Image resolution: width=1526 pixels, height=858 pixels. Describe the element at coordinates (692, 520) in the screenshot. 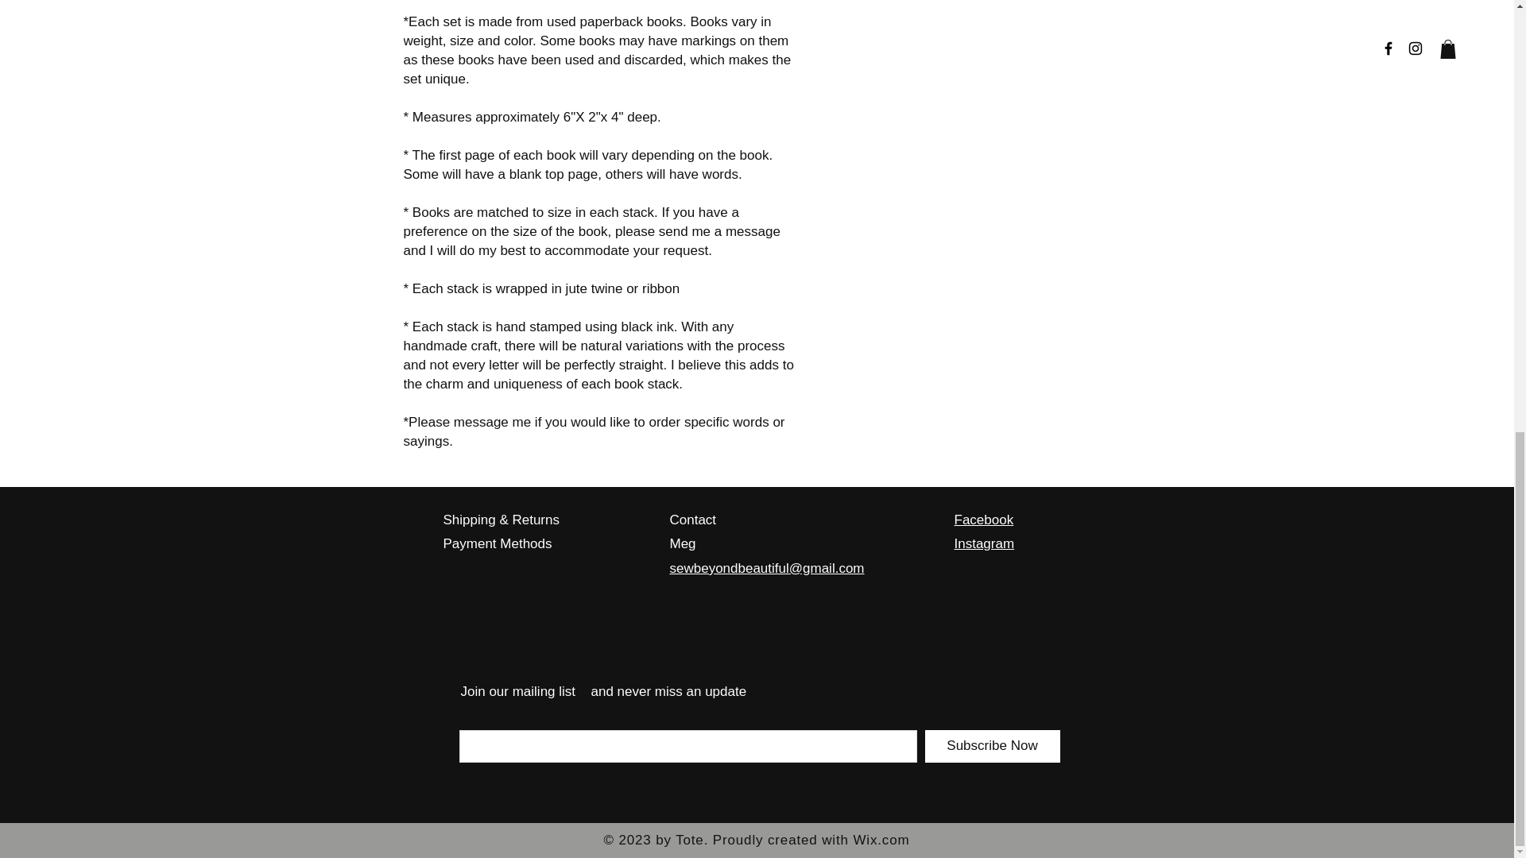

I see `Contact` at that location.